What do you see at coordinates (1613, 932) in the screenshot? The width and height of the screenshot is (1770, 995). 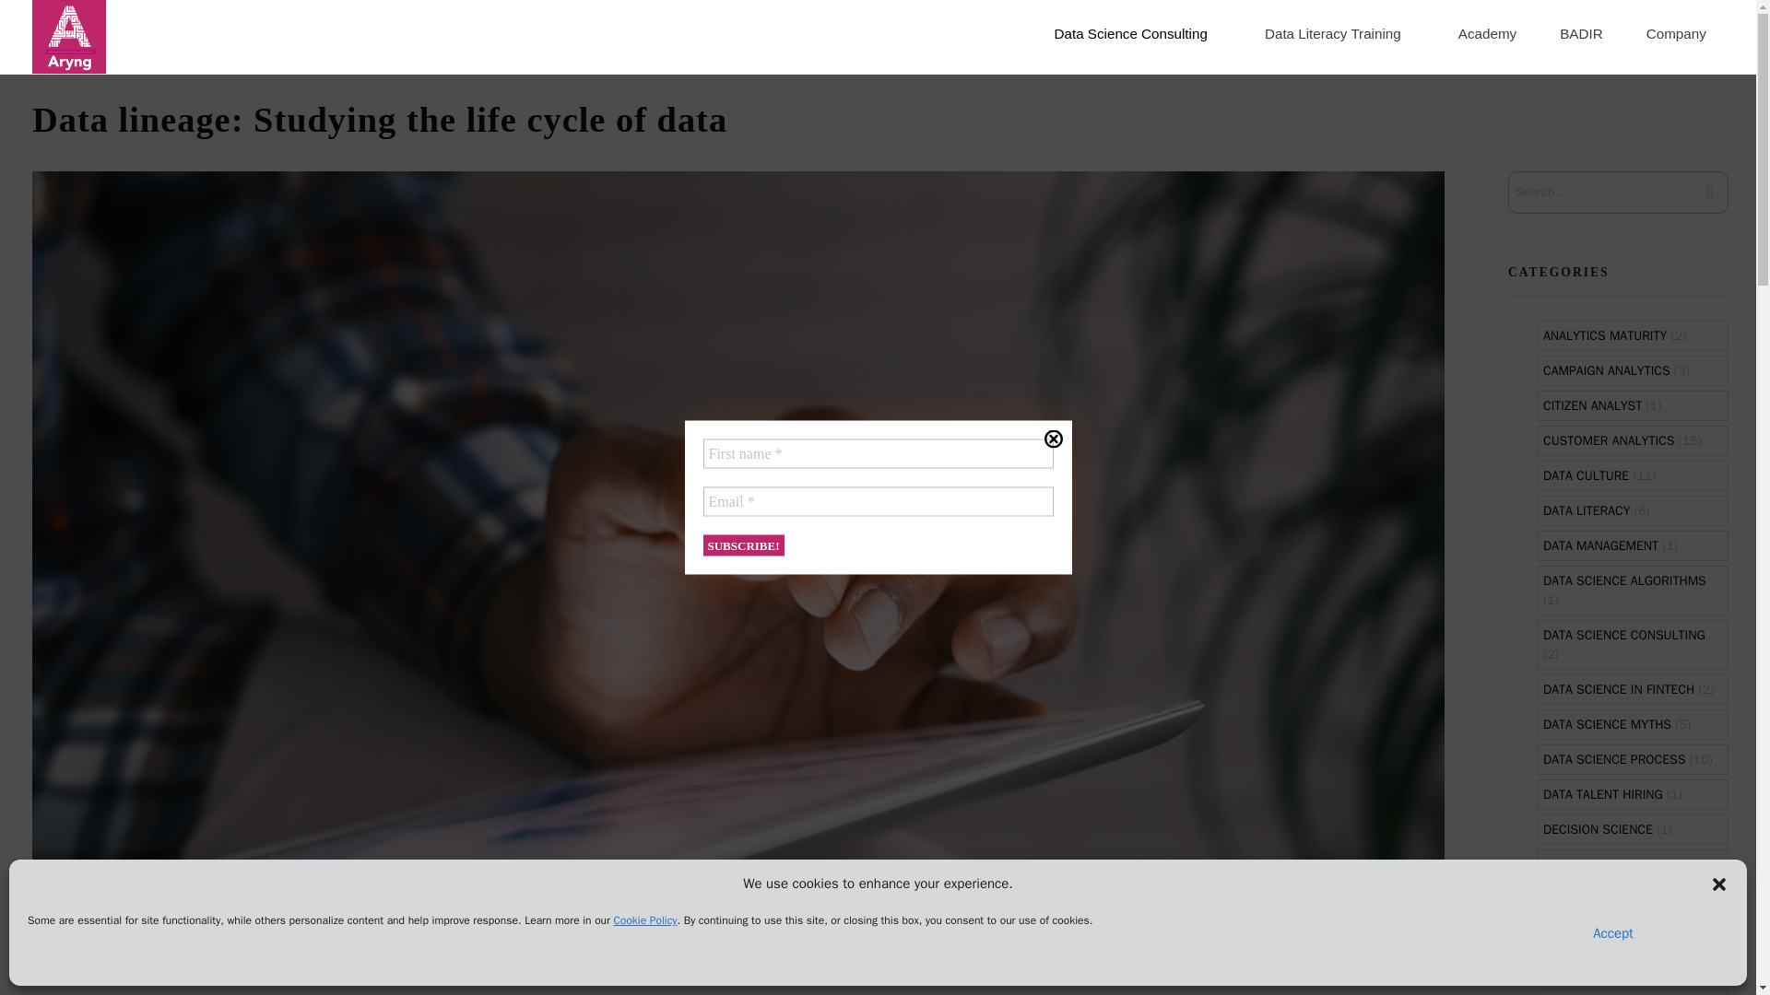 I see `Accept` at bounding box center [1613, 932].